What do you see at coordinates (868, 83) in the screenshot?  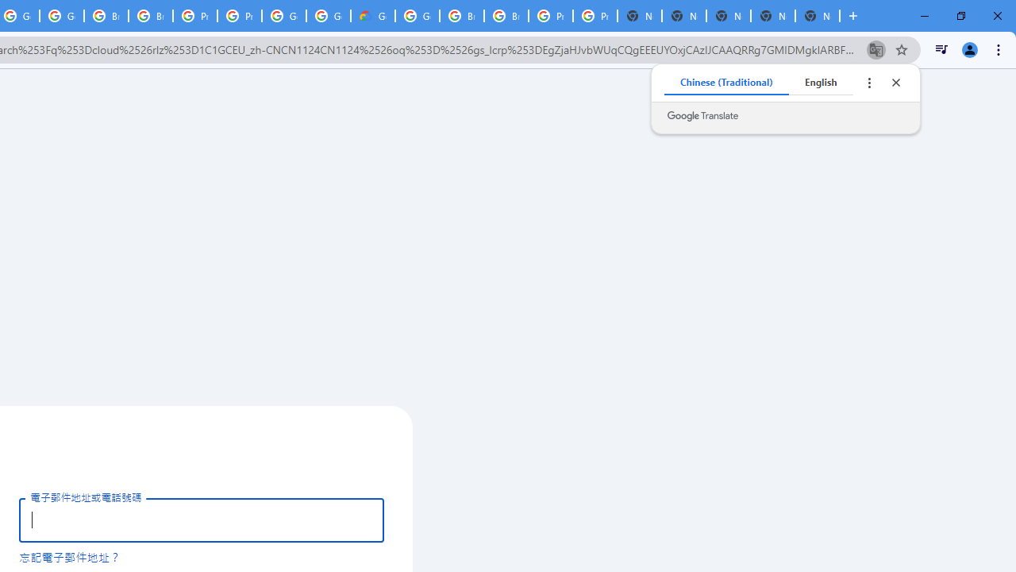 I see `Translate options` at bounding box center [868, 83].